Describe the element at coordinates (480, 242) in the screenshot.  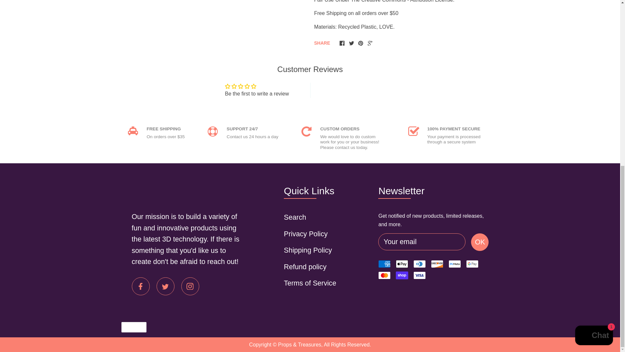
I see `OK` at that location.